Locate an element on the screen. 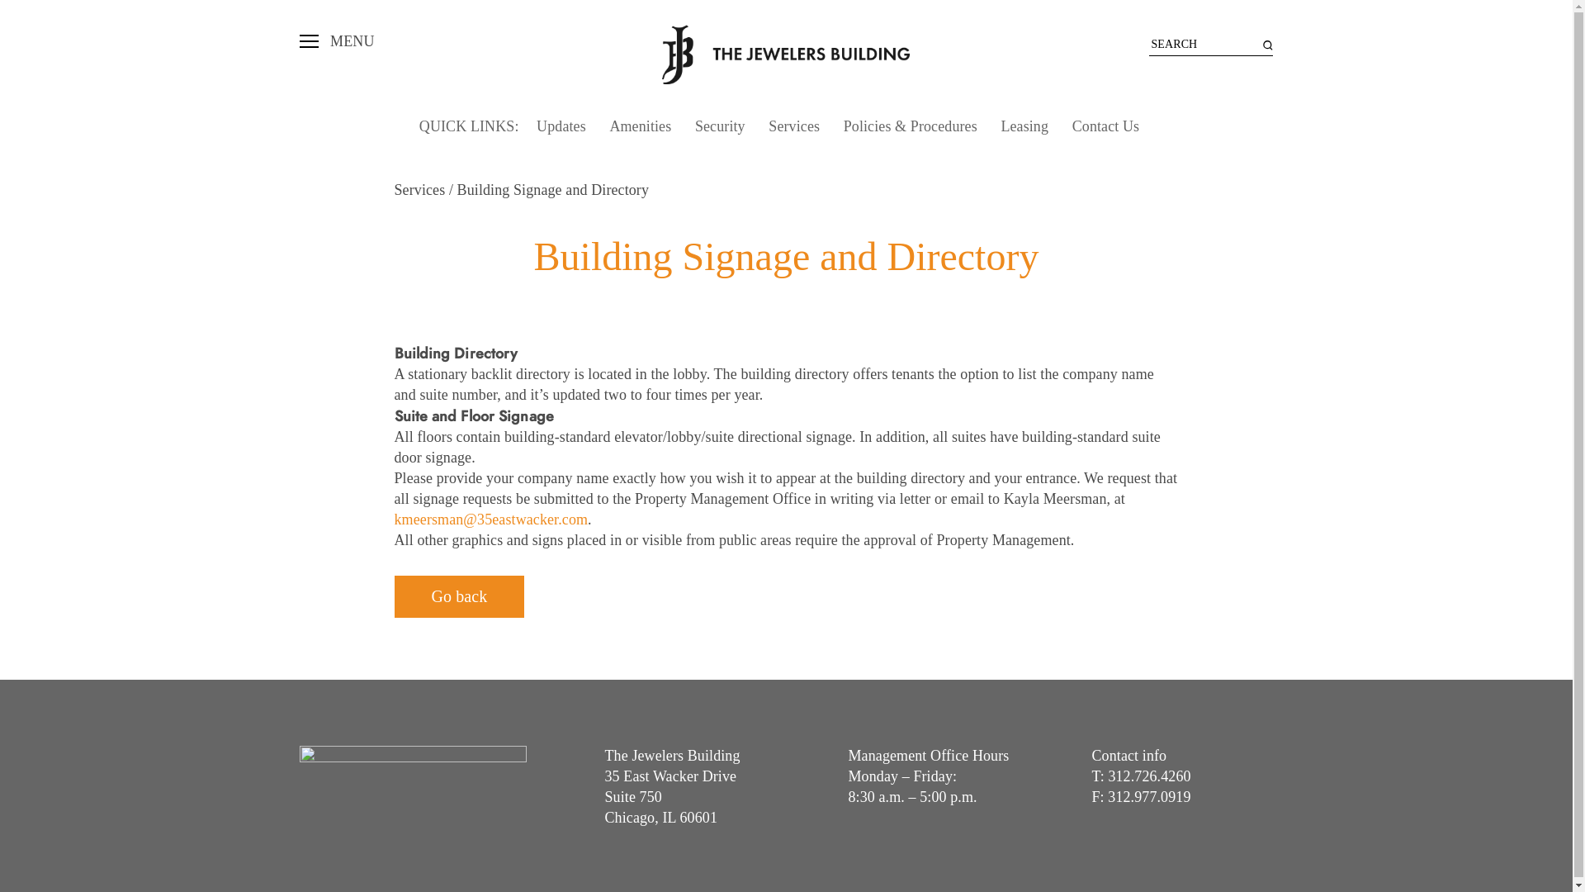 Image resolution: width=1585 pixels, height=892 pixels. Updates is located at coordinates (561, 127).